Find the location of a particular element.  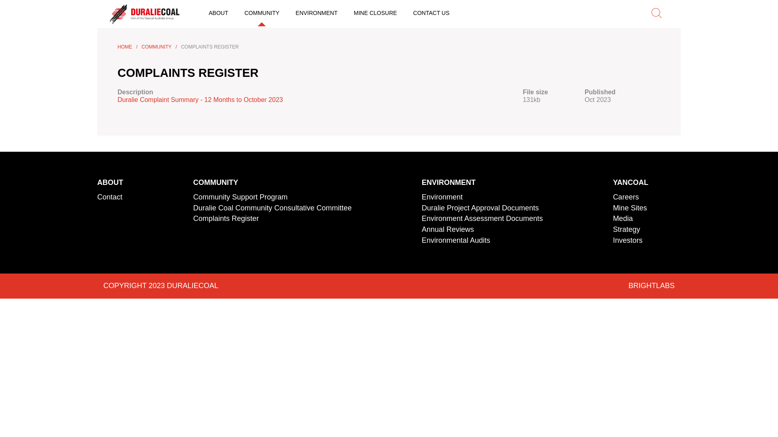

Annual Reviews is located at coordinates (448, 229).